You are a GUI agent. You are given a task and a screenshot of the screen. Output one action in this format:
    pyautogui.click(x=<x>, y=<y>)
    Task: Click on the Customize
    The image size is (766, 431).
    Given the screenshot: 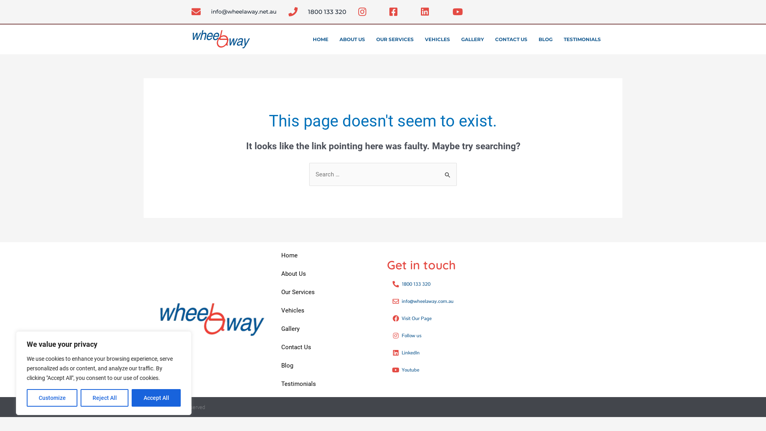 What is the action you would take?
    pyautogui.click(x=52, y=398)
    